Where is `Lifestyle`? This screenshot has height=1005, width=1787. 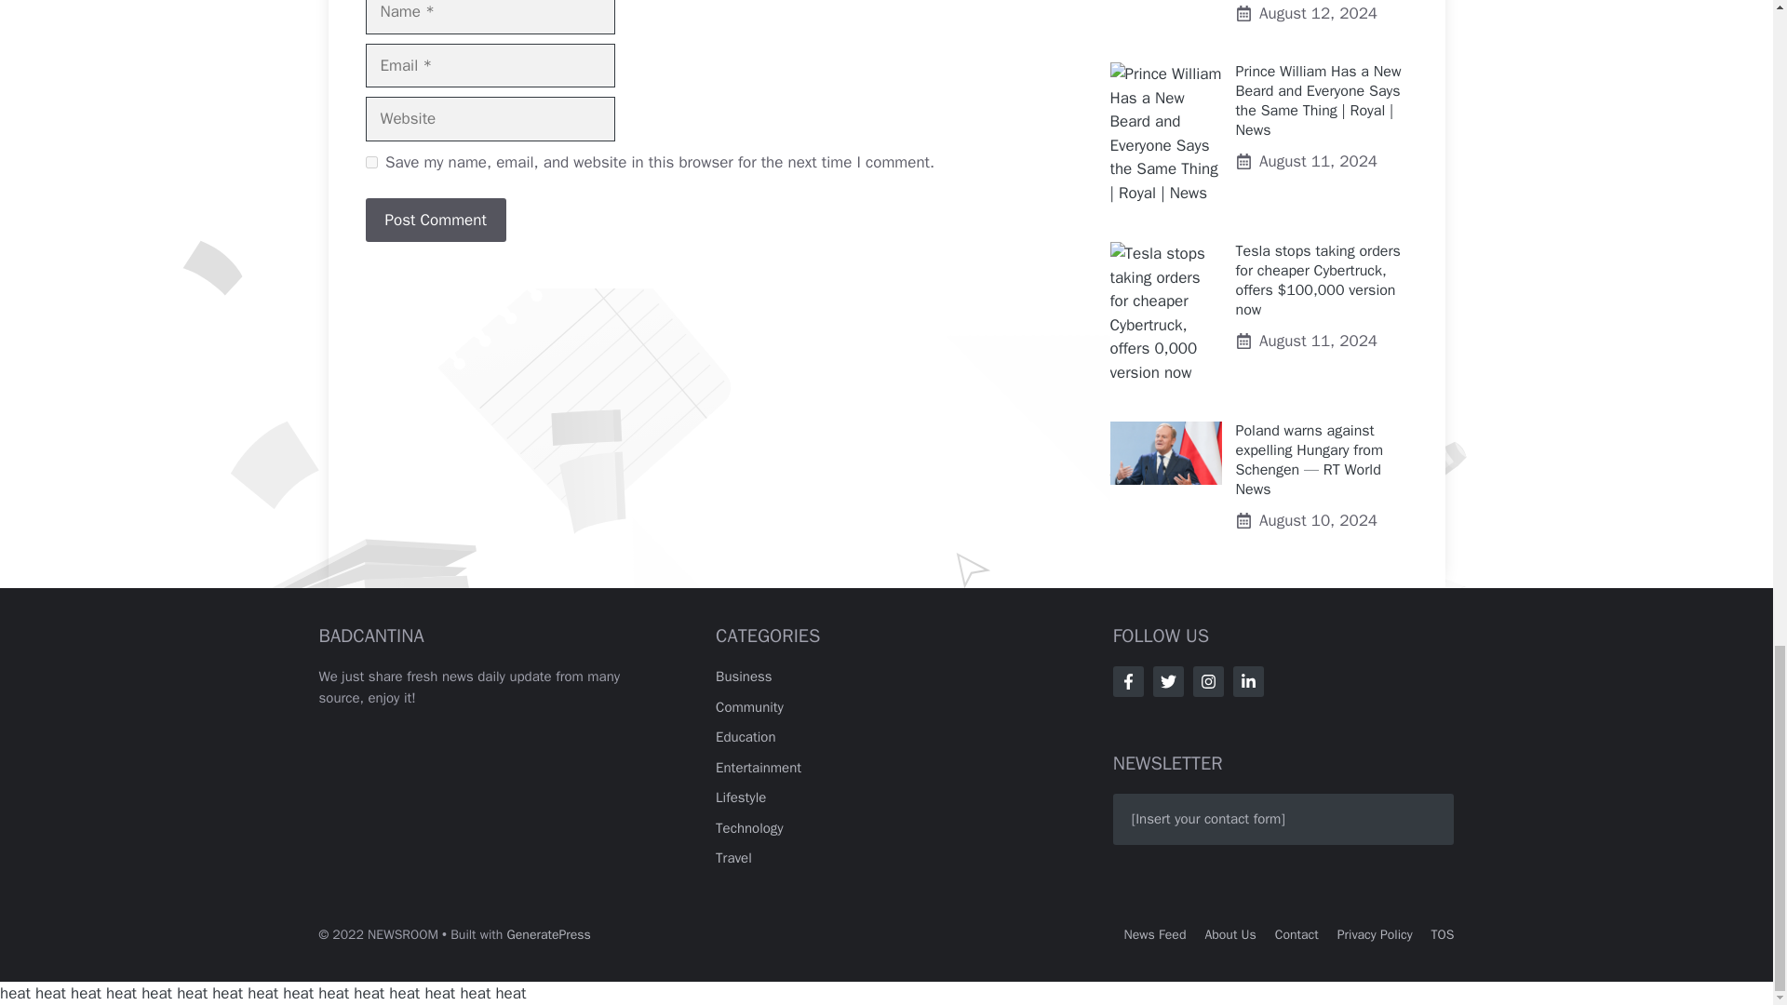 Lifestyle is located at coordinates (741, 797).